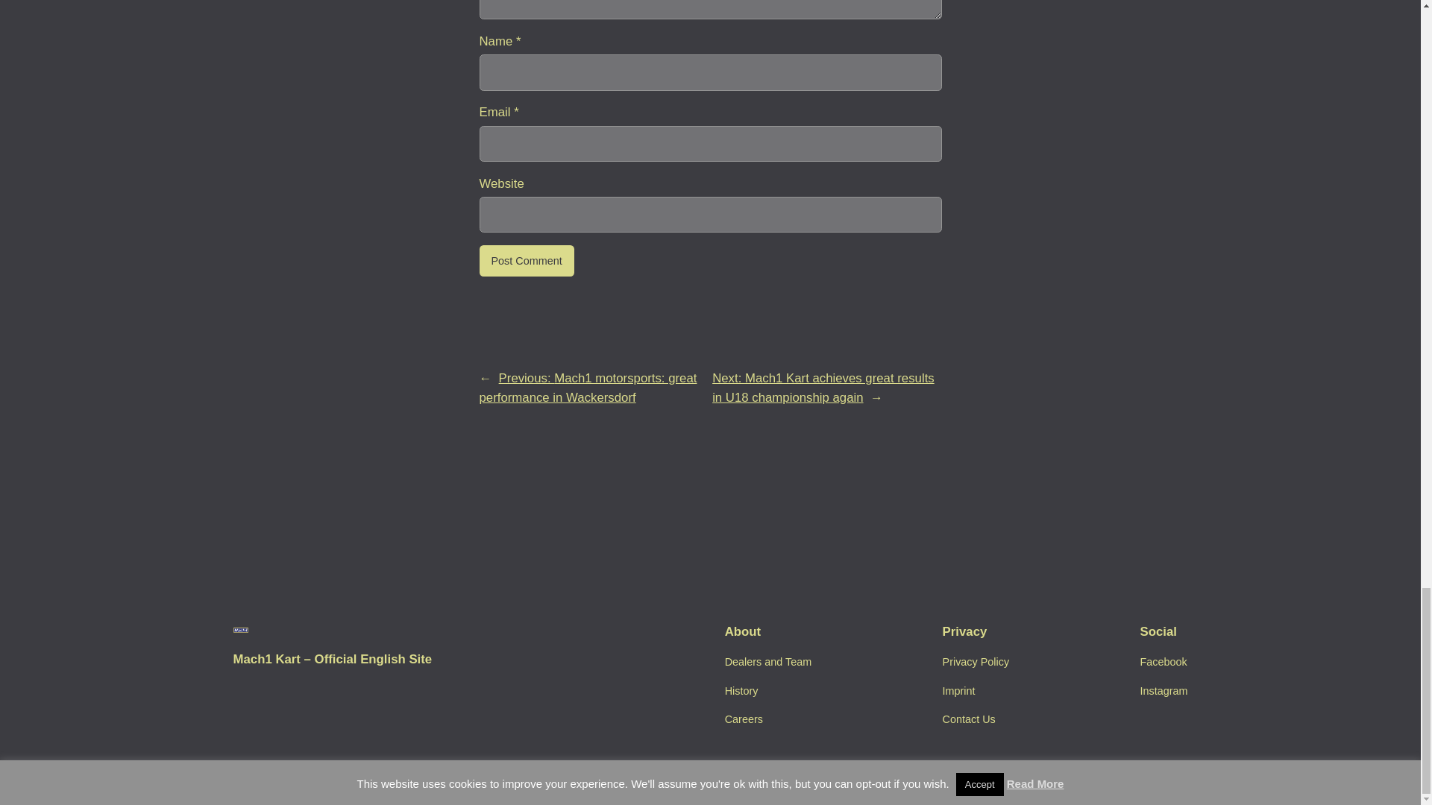  Describe the element at coordinates (526, 261) in the screenshot. I see `Post Comment` at that location.